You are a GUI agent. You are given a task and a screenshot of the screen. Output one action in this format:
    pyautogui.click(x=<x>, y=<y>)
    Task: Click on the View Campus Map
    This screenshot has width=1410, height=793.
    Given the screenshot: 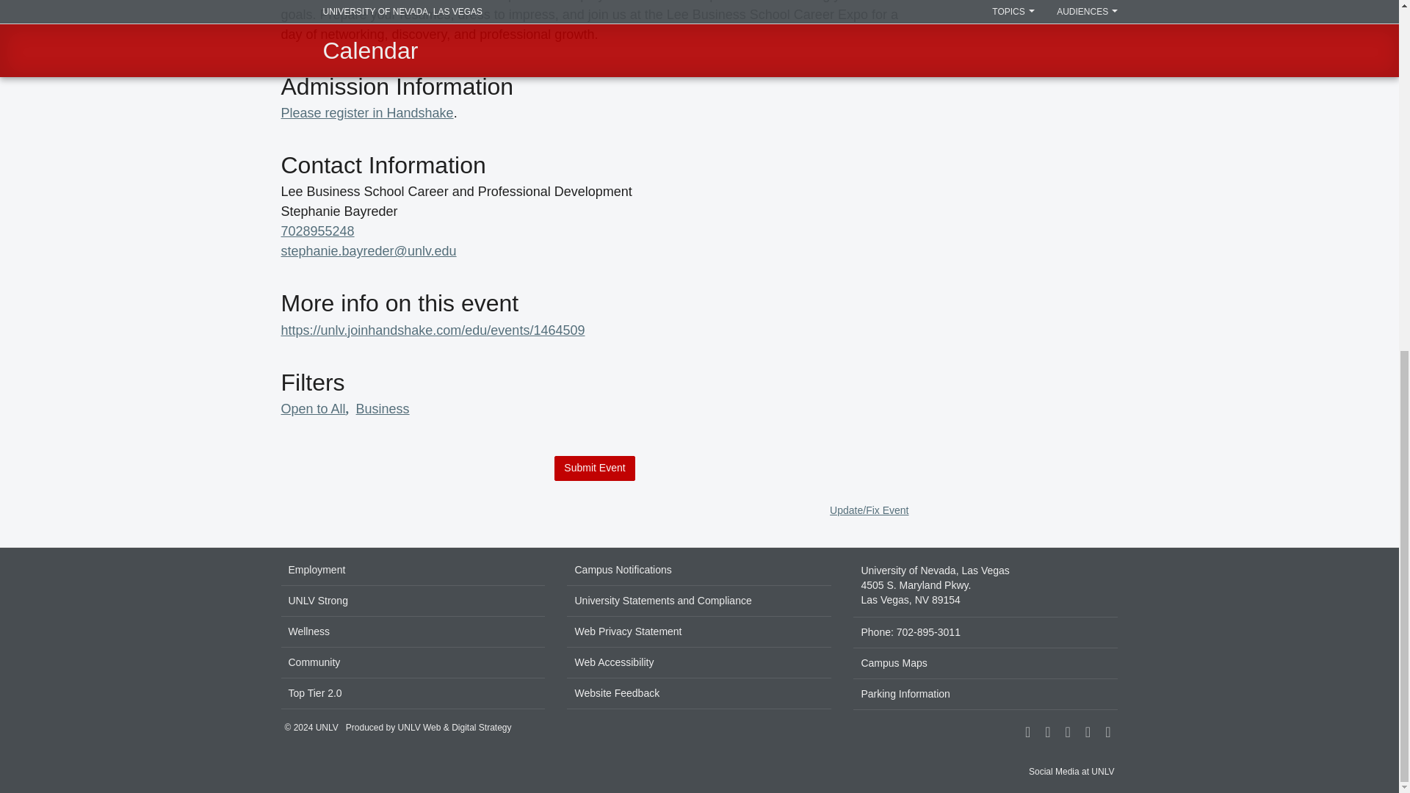 What is the action you would take?
    pyautogui.click(x=986, y=586)
    